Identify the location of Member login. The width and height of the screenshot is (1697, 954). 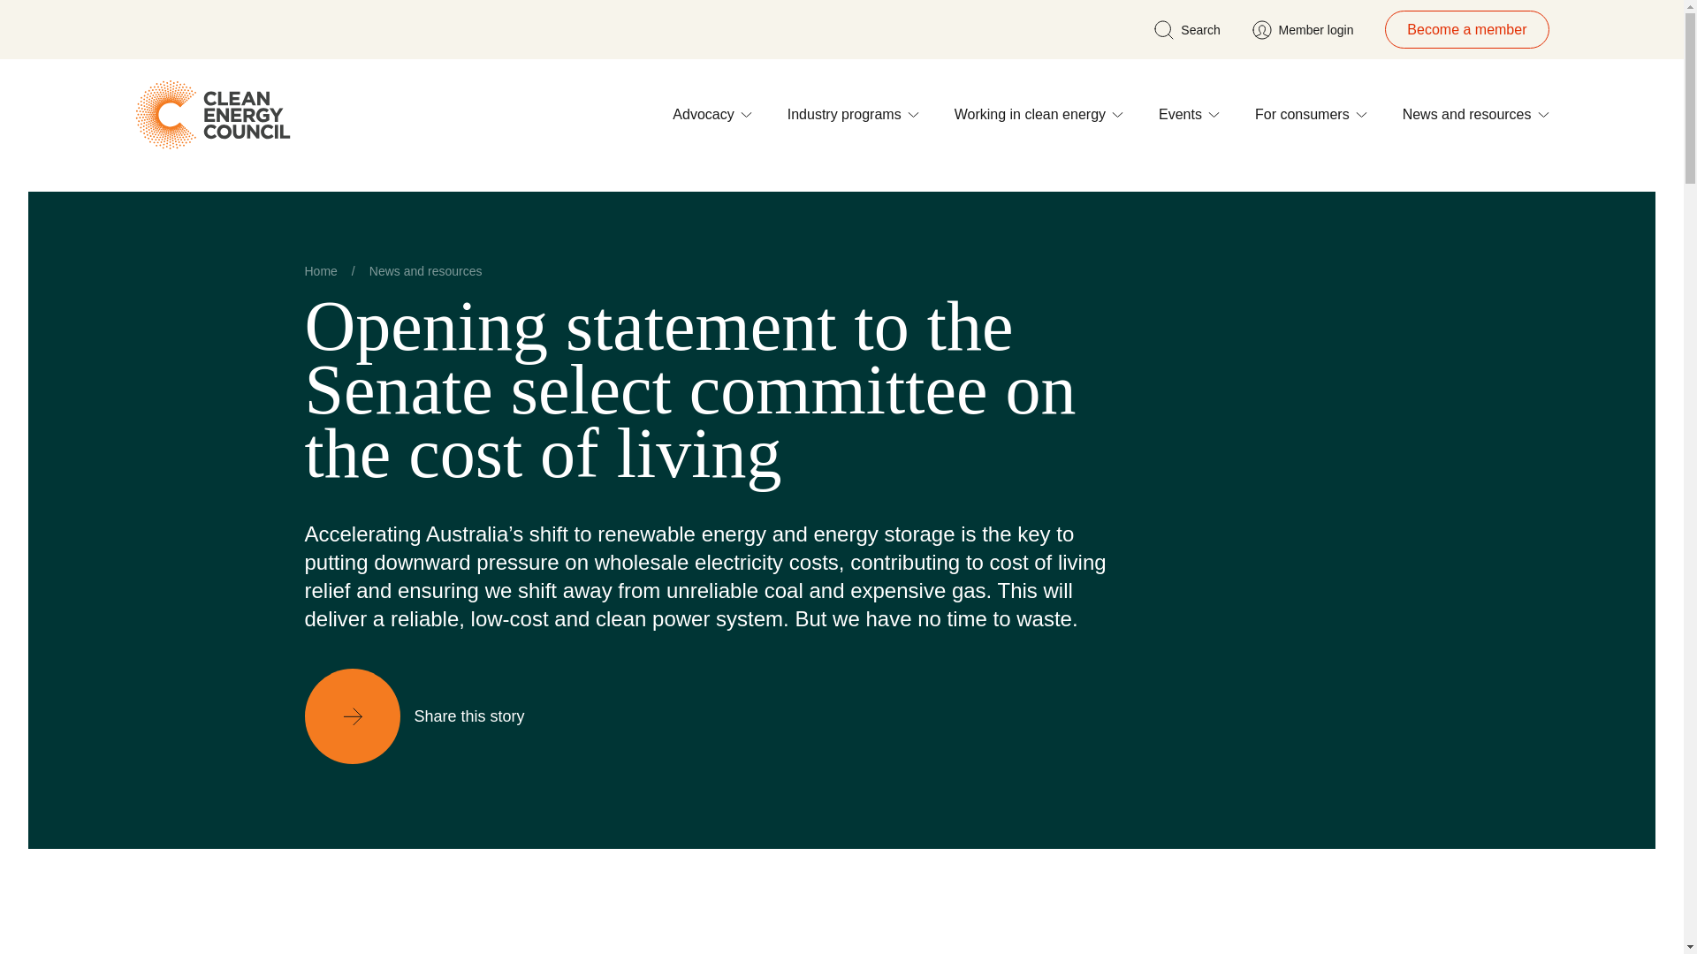
(1303, 28).